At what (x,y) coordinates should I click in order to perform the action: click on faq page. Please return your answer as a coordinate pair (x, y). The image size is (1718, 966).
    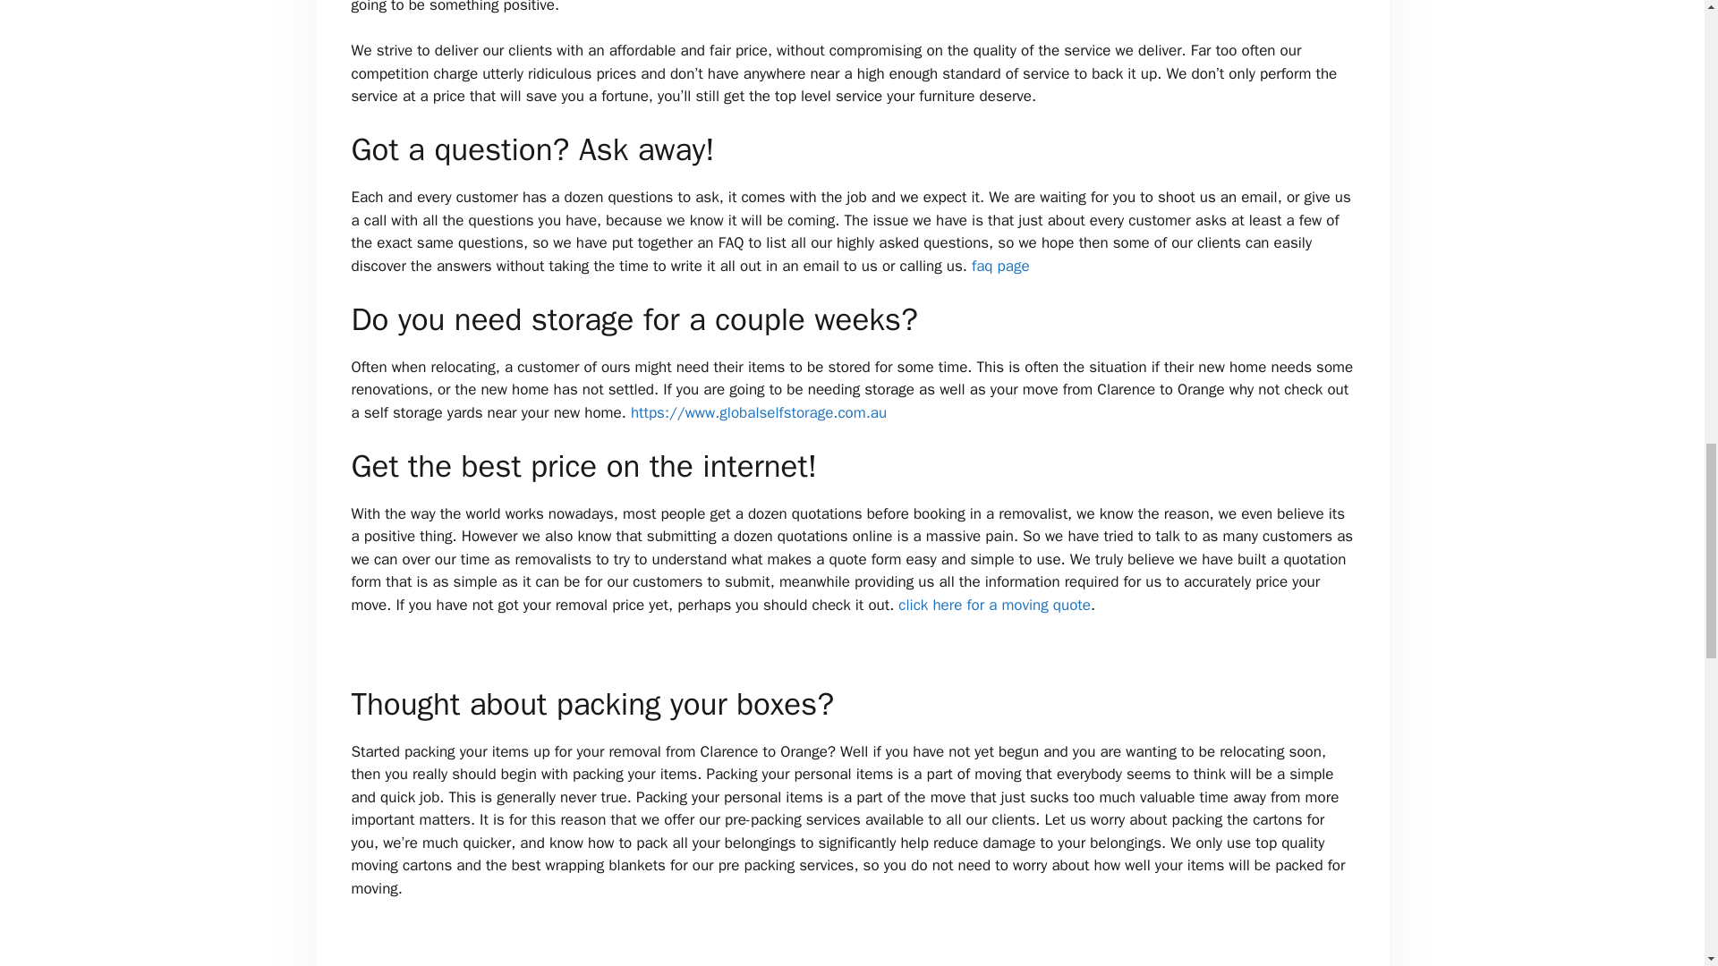
    Looking at the image, I should click on (1000, 266).